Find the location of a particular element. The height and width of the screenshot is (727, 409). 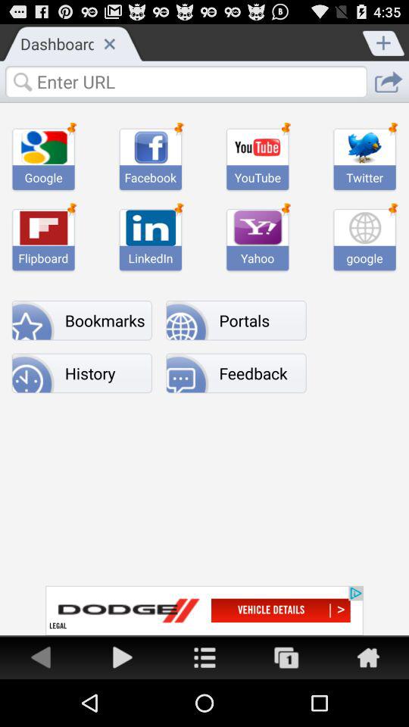

go to advertisement is located at coordinates (123, 657).